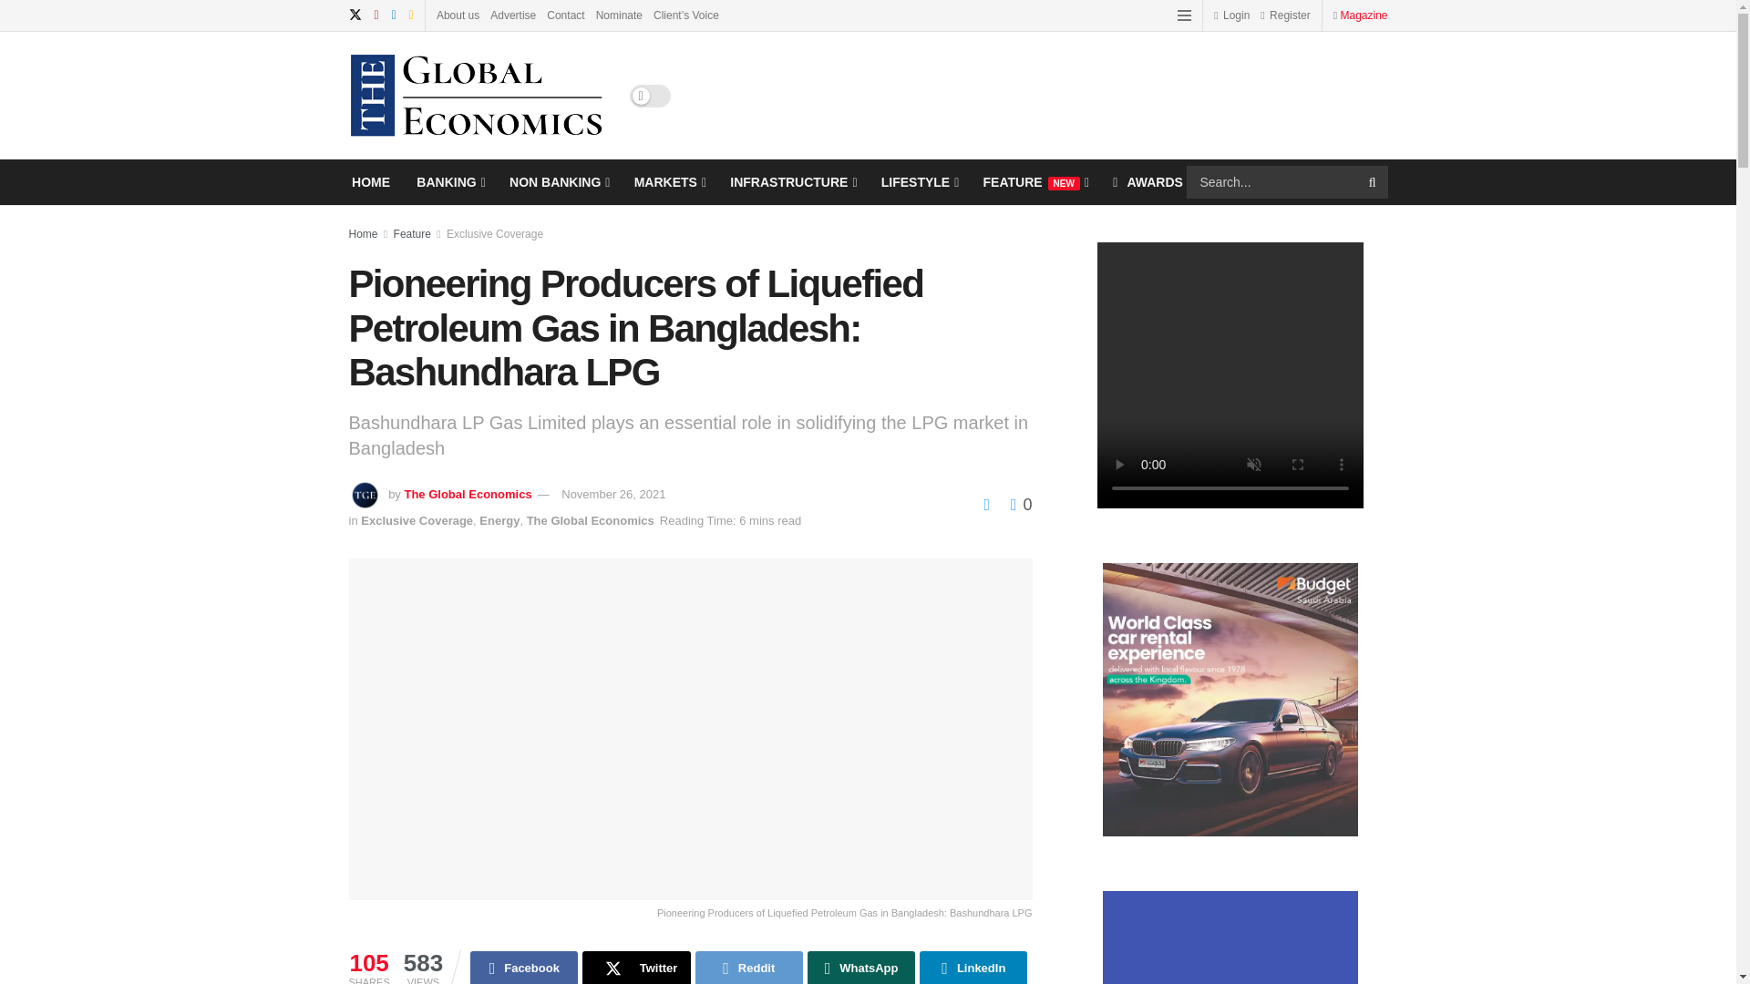 The height and width of the screenshot is (984, 1750). Describe the element at coordinates (412, 233) in the screenshot. I see `Feature` at that location.